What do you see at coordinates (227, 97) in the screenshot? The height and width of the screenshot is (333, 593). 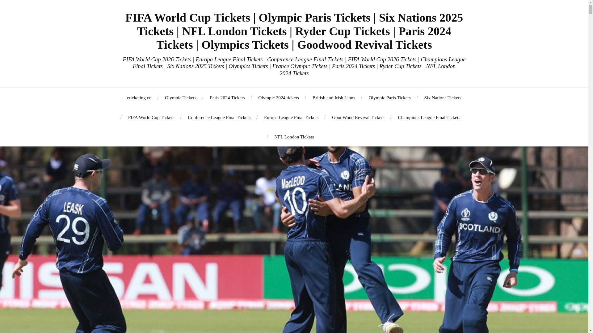 I see `Paris 2024 Tickets` at bounding box center [227, 97].